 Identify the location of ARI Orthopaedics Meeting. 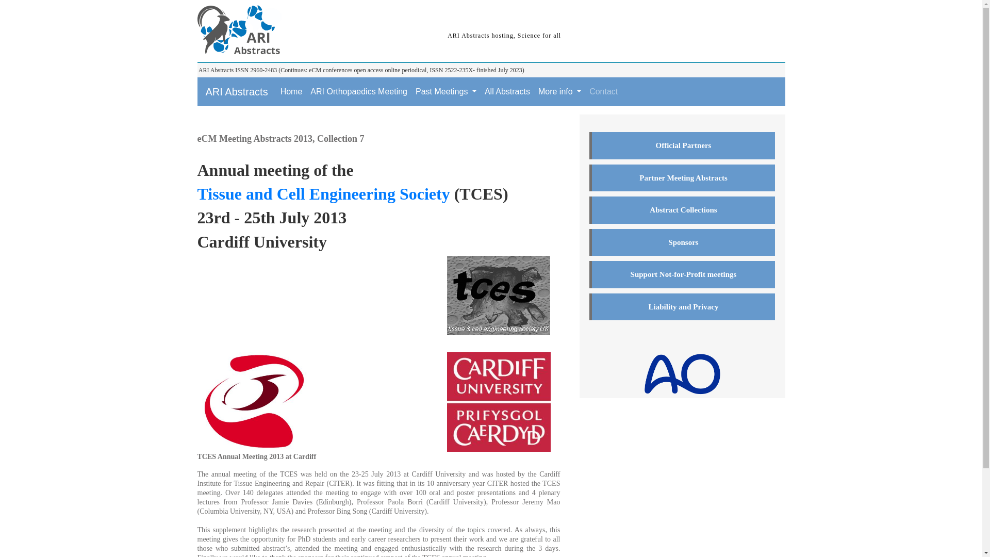
(359, 91).